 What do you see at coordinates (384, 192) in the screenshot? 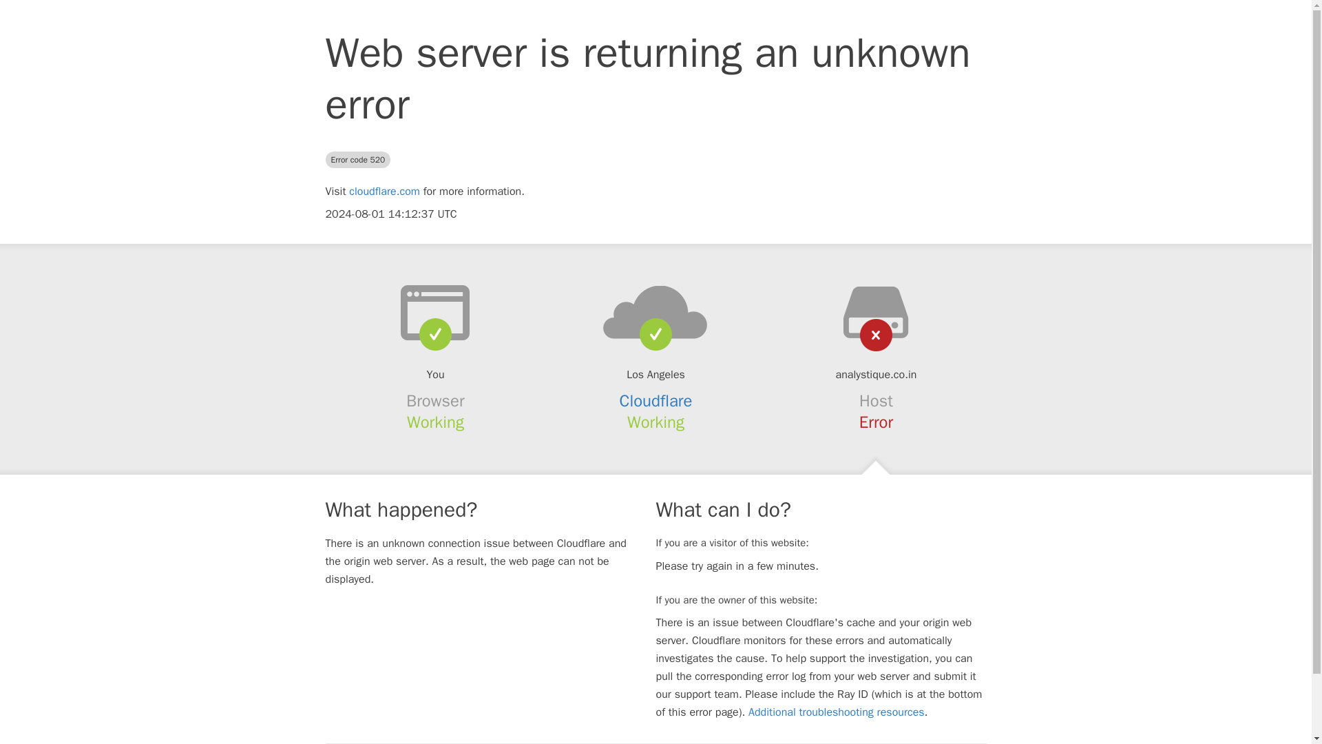
I see `cloudflare.com` at bounding box center [384, 192].